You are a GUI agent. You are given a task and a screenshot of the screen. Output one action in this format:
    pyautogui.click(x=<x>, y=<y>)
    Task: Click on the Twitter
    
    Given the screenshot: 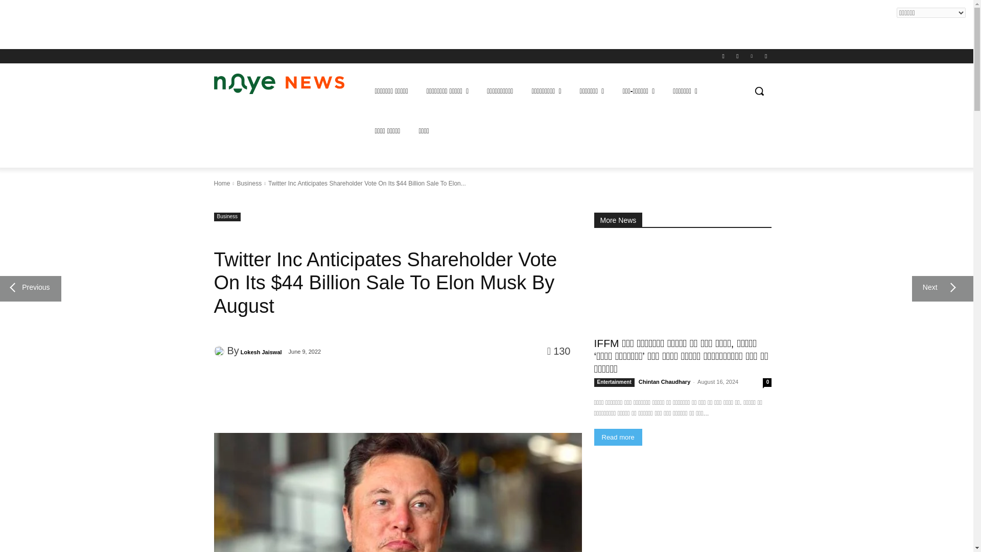 What is the action you would take?
    pyautogui.click(x=751, y=56)
    